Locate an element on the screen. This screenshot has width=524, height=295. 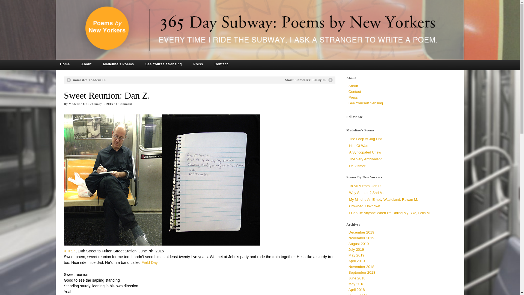
Field Day is located at coordinates (150, 262).